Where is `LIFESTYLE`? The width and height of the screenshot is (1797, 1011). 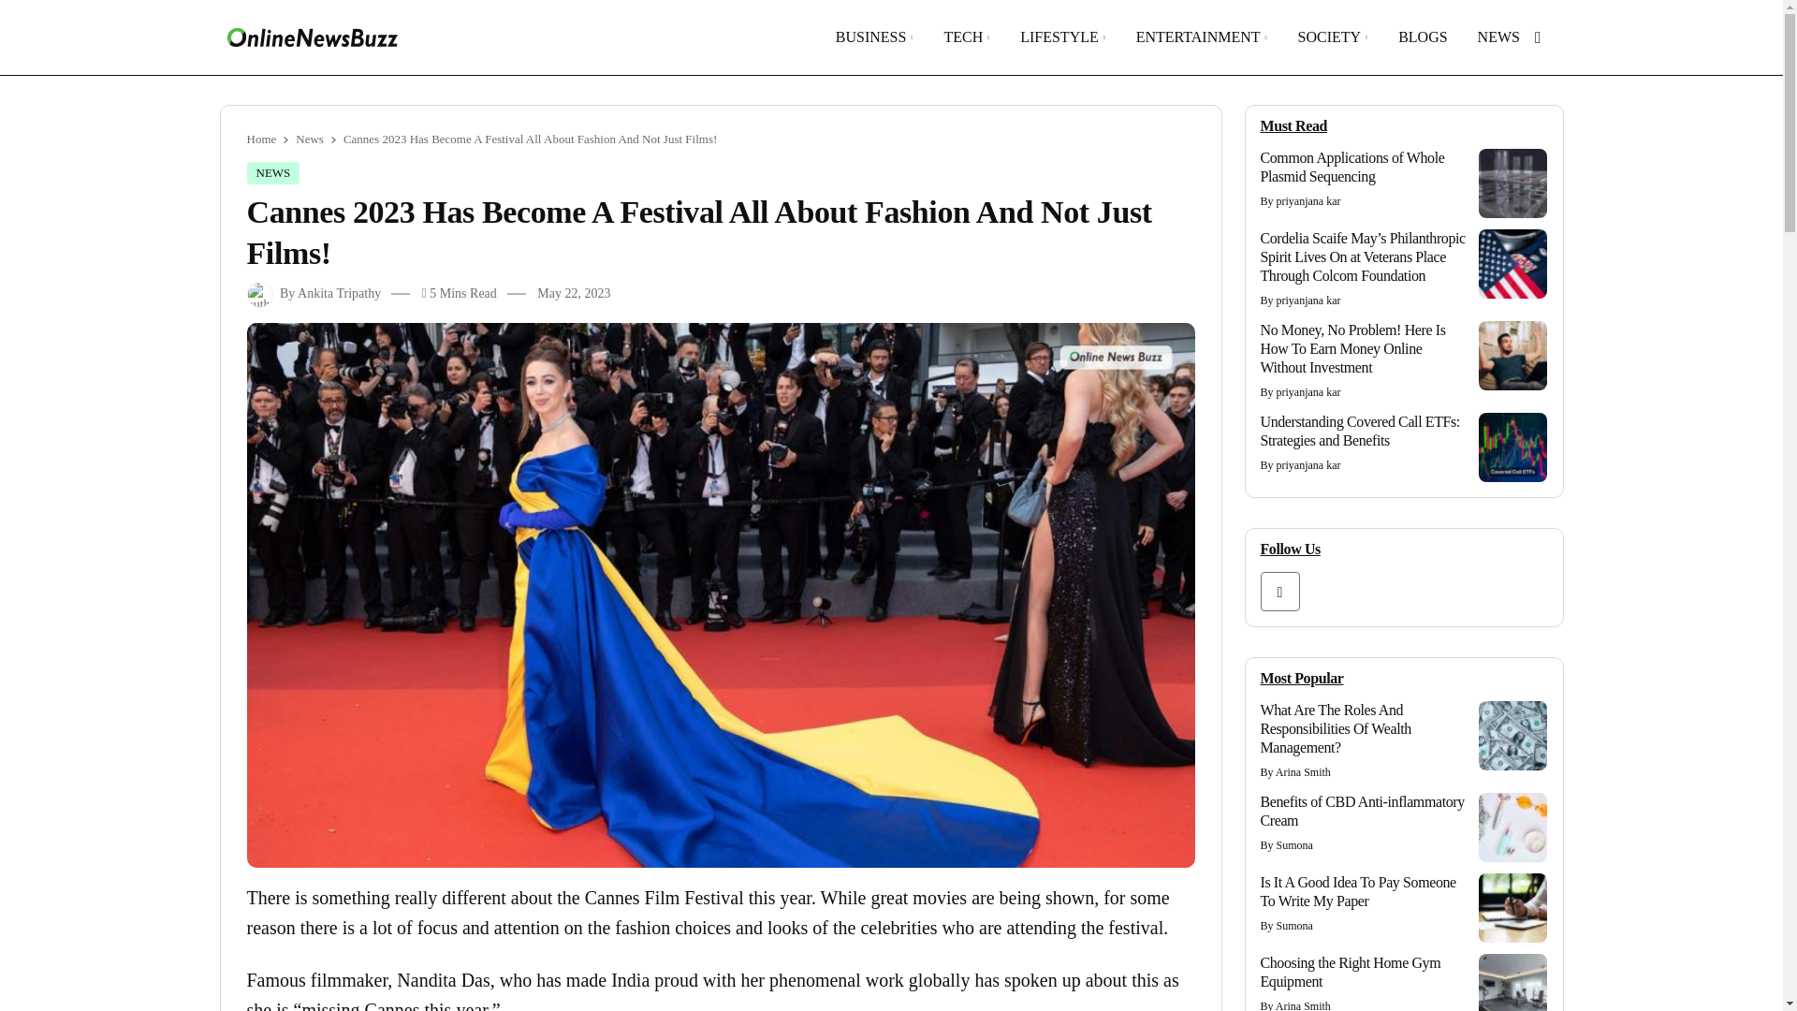
LIFESTYLE is located at coordinates (1059, 37).